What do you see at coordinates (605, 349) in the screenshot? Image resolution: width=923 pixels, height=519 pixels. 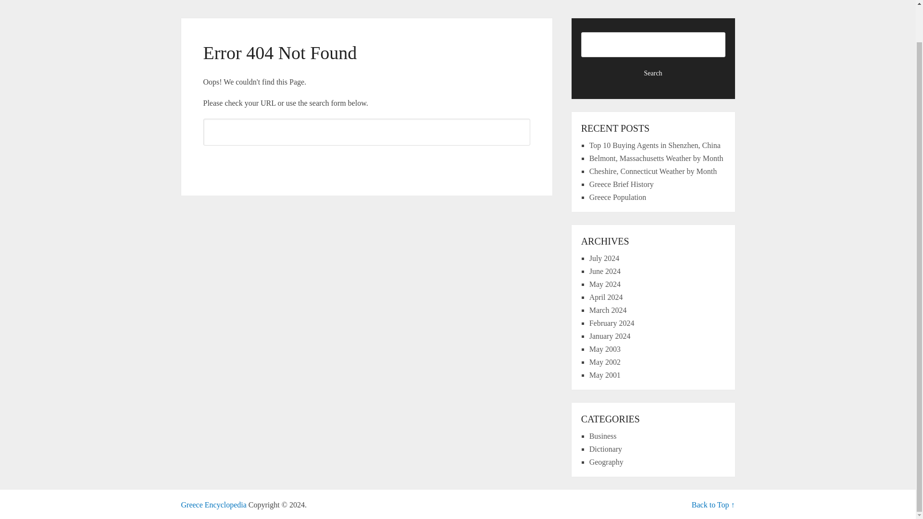 I see `May 2003` at bounding box center [605, 349].